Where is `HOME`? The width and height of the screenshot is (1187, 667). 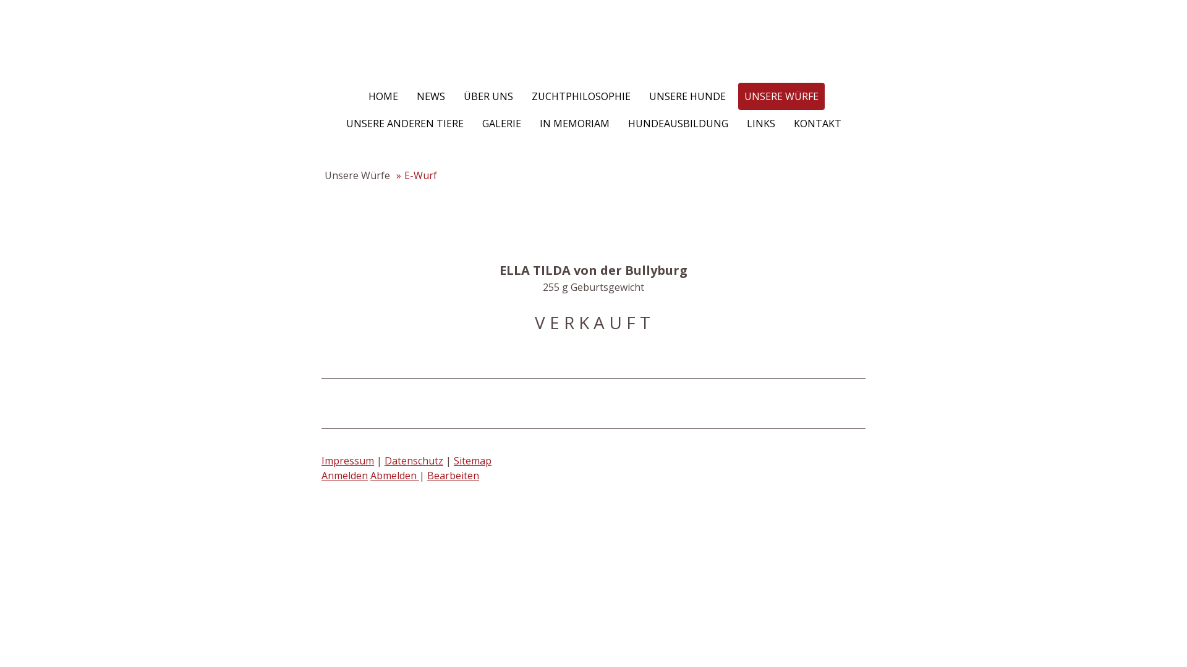
HOME is located at coordinates (383, 96).